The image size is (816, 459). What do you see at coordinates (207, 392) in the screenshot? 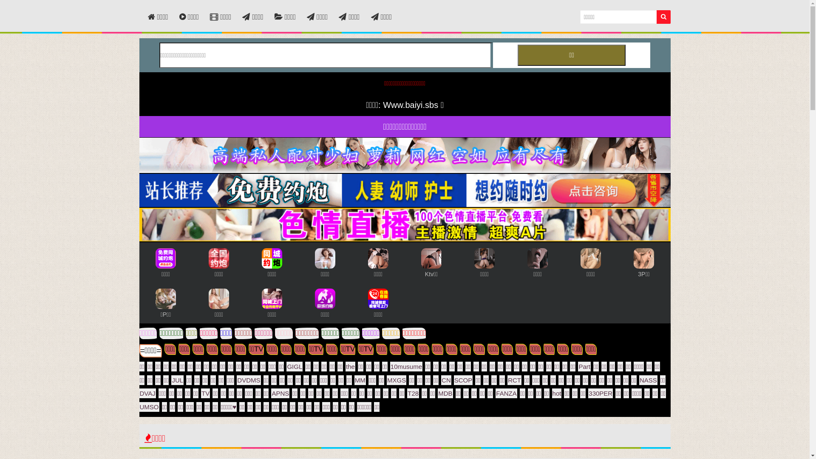
I see `TV` at bounding box center [207, 392].